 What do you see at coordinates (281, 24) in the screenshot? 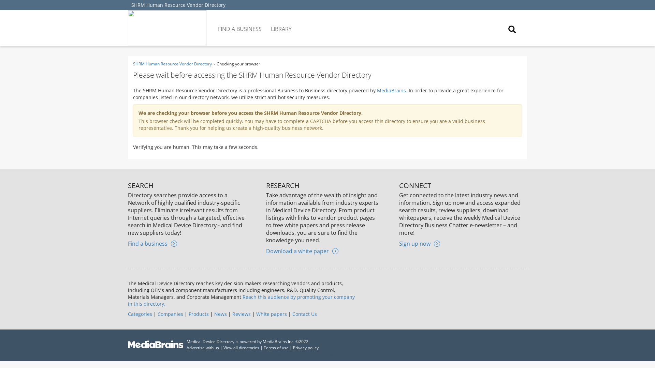
I see `LIBRARY` at bounding box center [281, 24].